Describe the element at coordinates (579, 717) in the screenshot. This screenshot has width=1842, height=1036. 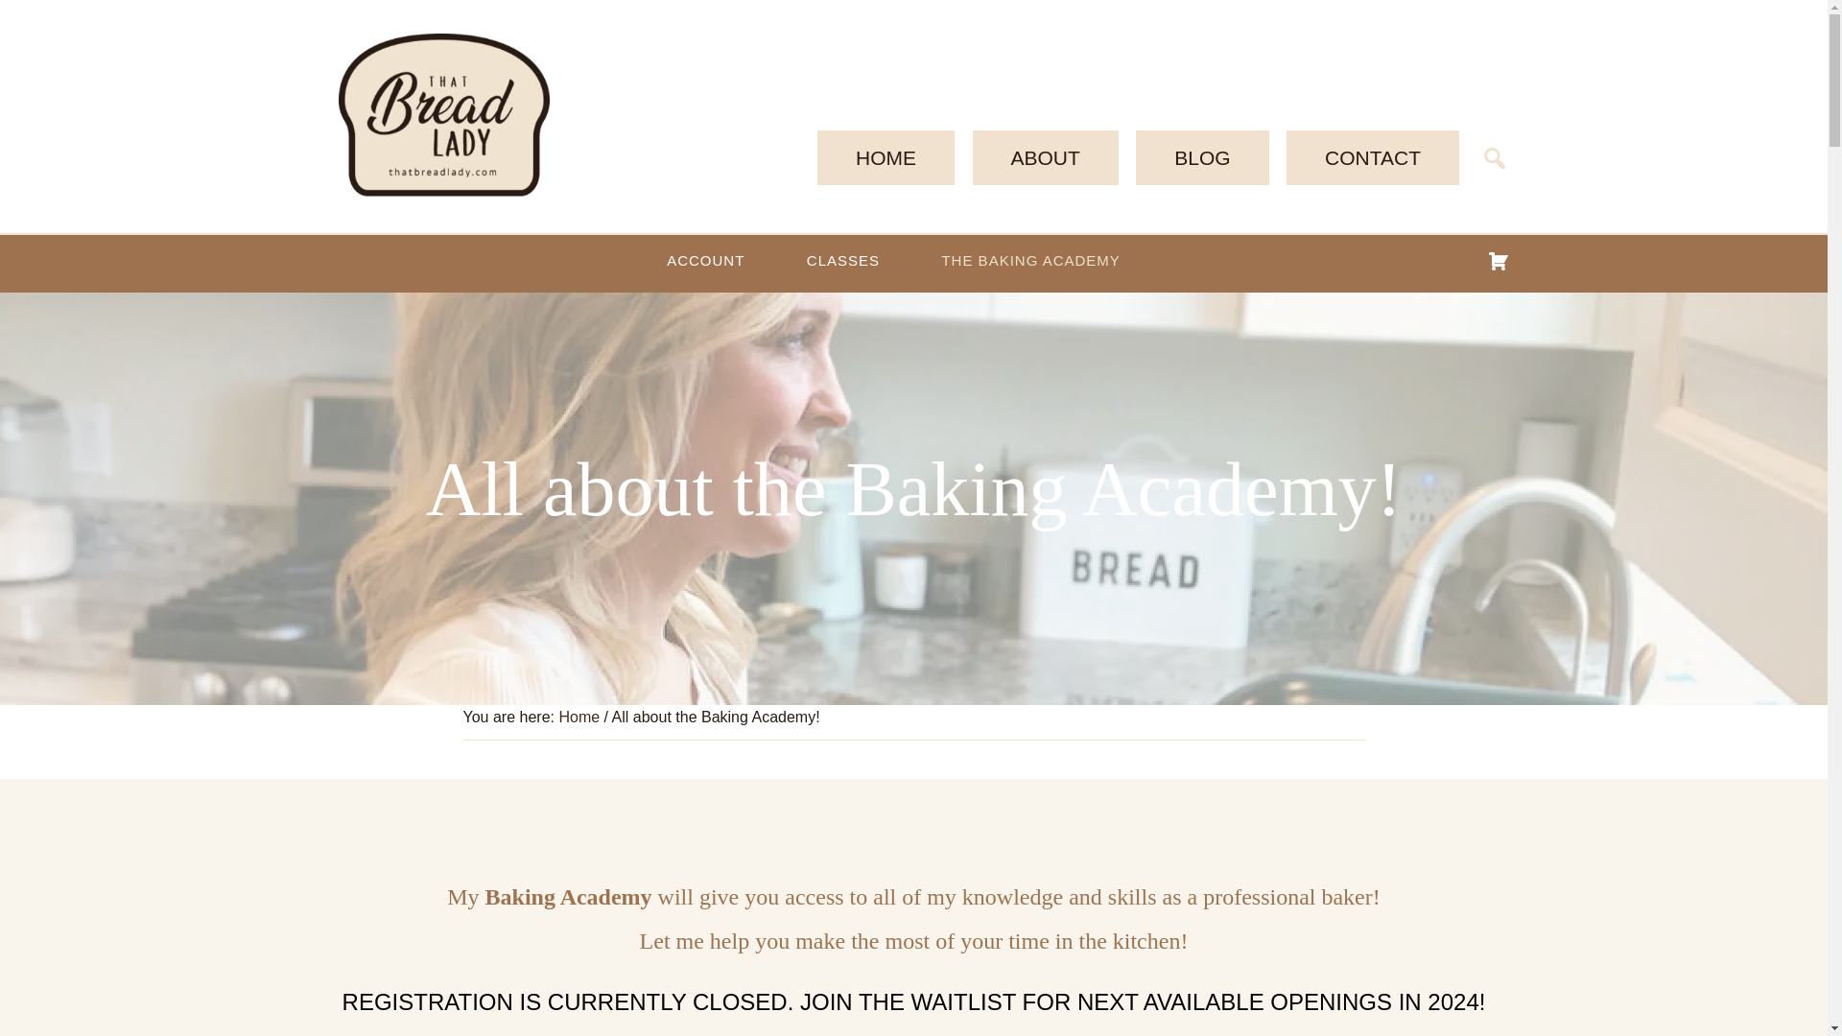
I see `Home` at that location.